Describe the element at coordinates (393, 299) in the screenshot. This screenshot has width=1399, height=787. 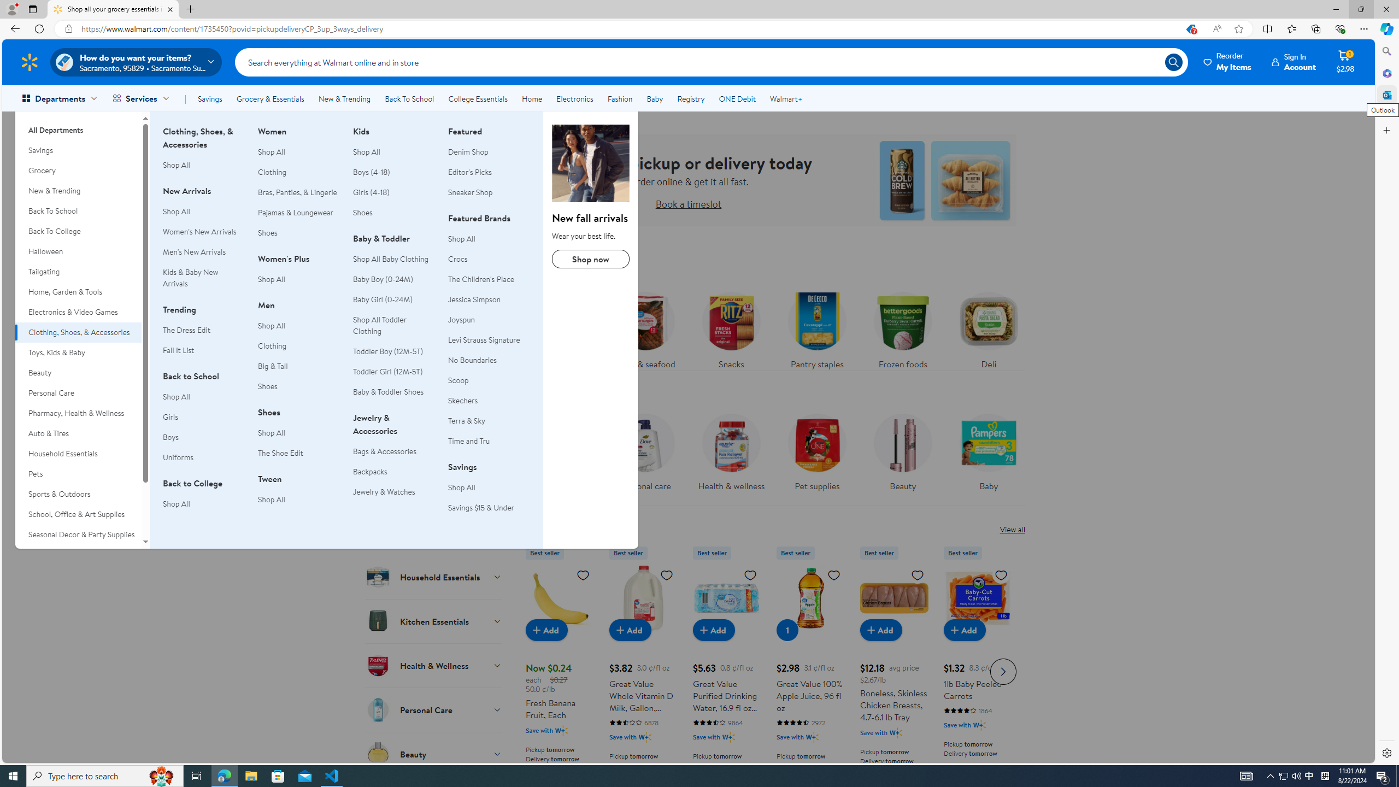
I see `Baby Girl (0-24M)` at that location.